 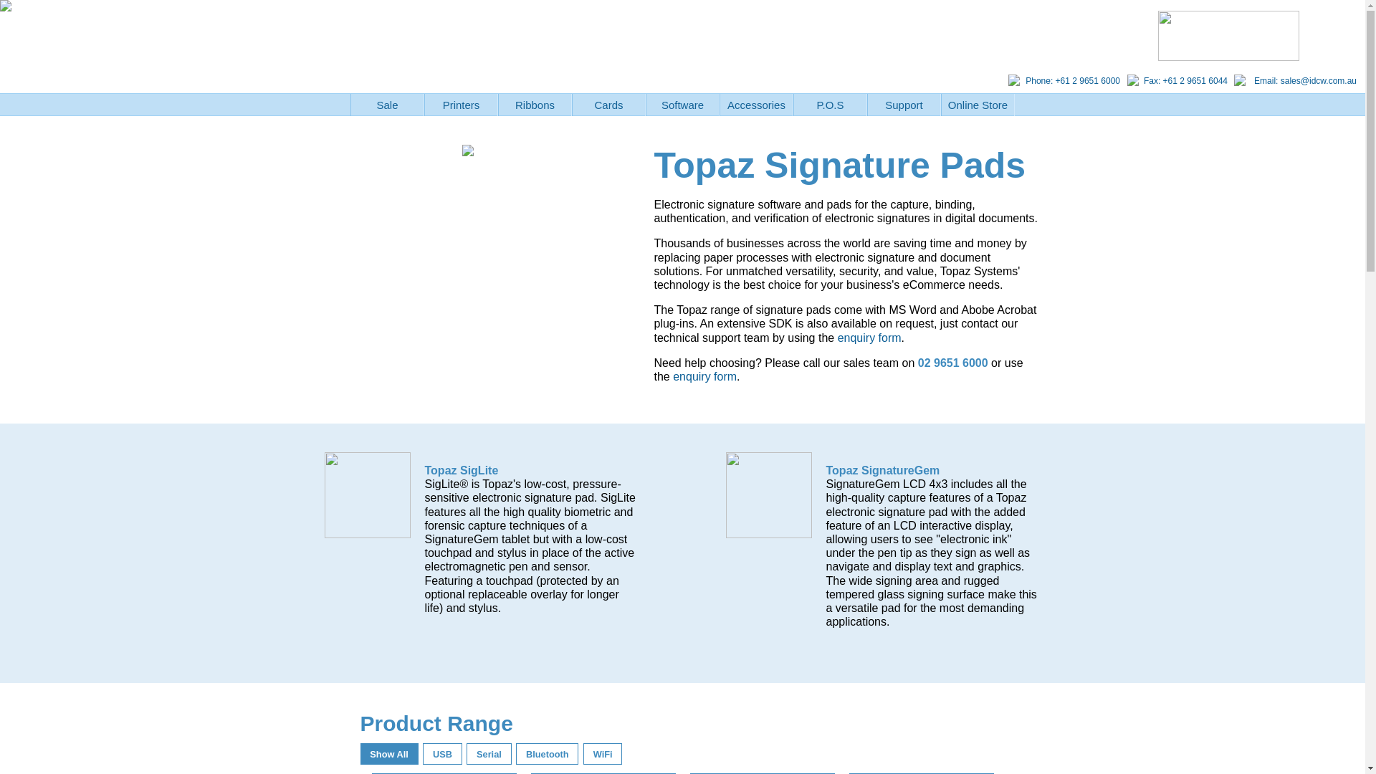 I want to click on Support, so click(x=904, y=105).